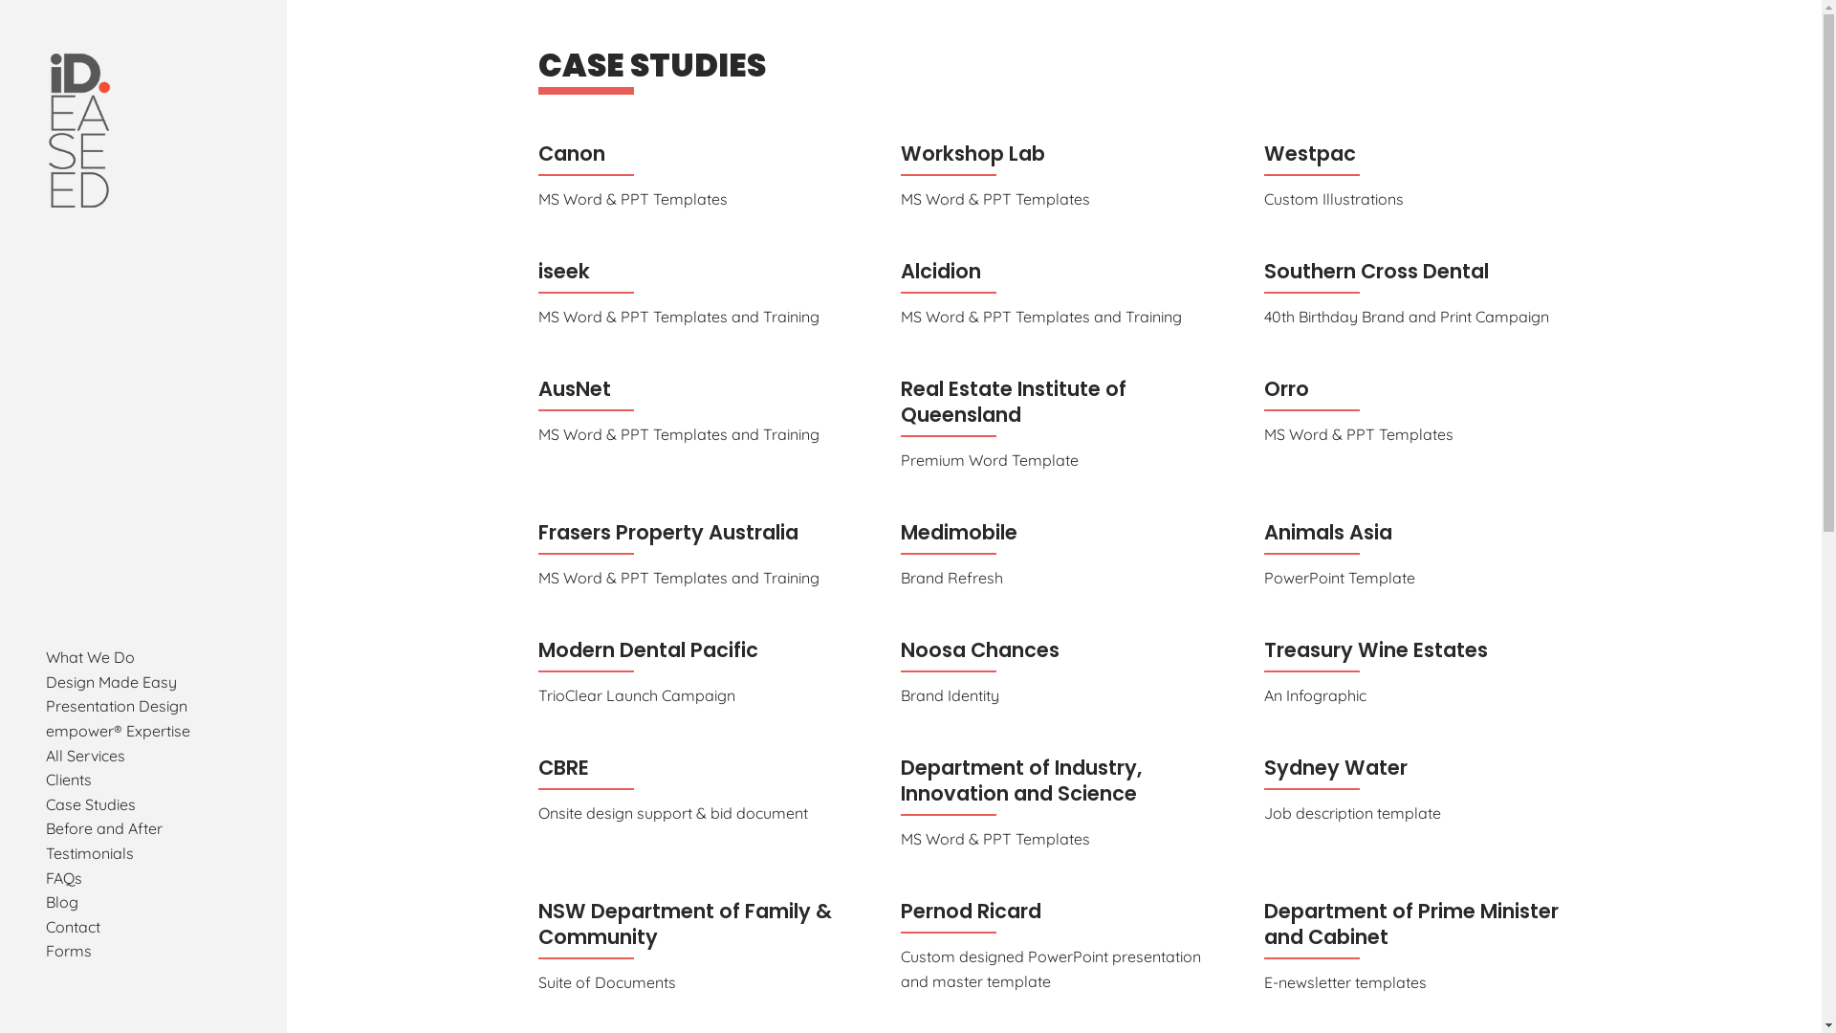 The image size is (1836, 1033). Describe the element at coordinates (104, 828) in the screenshot. I see `Before and After` at that location.